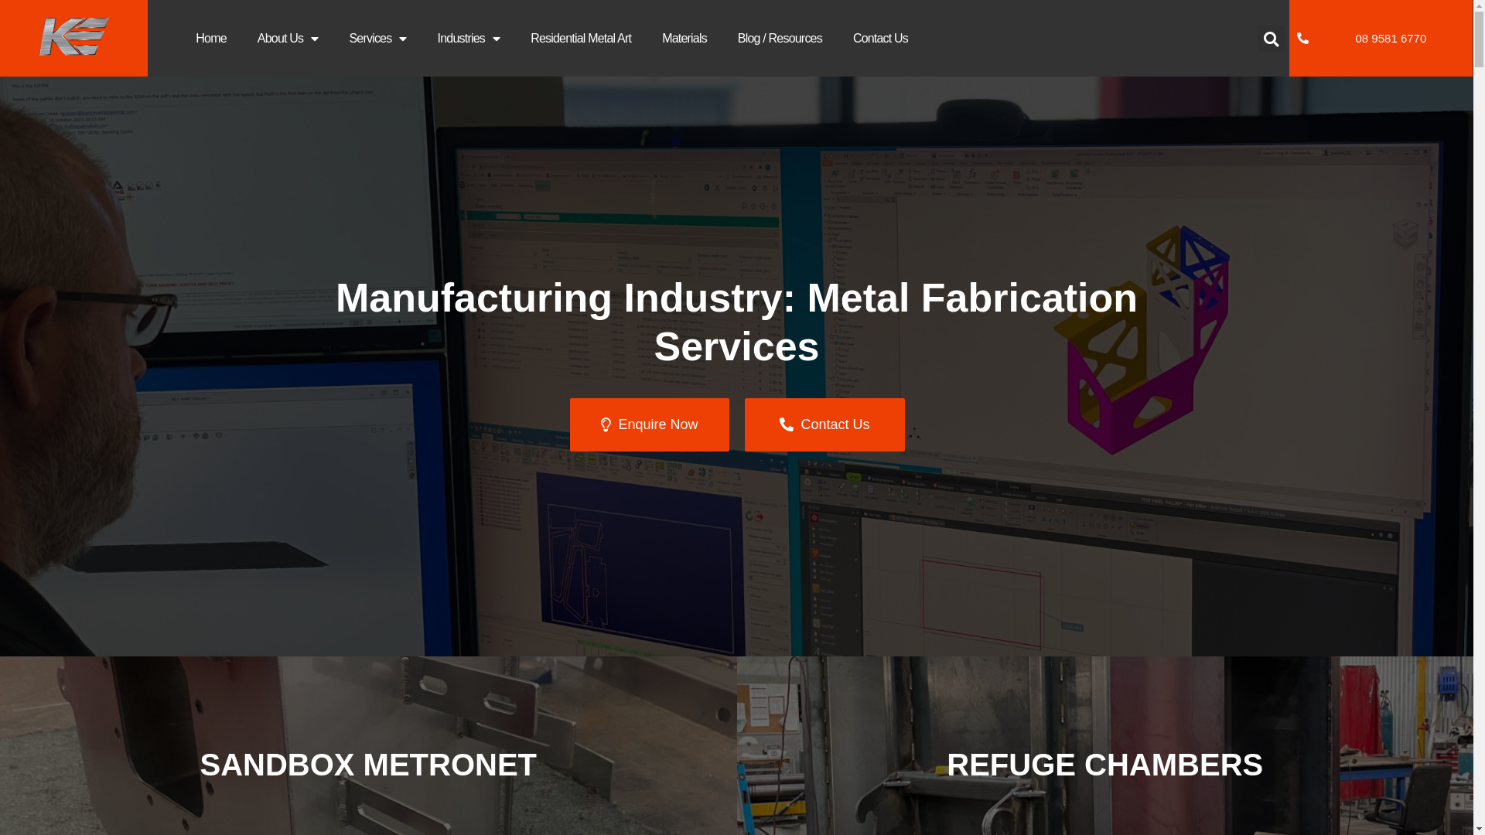  What do you see at coordinates (780, 38) in the screenshot?
I see `Blog / Resources` at bounding box center [780, 38].